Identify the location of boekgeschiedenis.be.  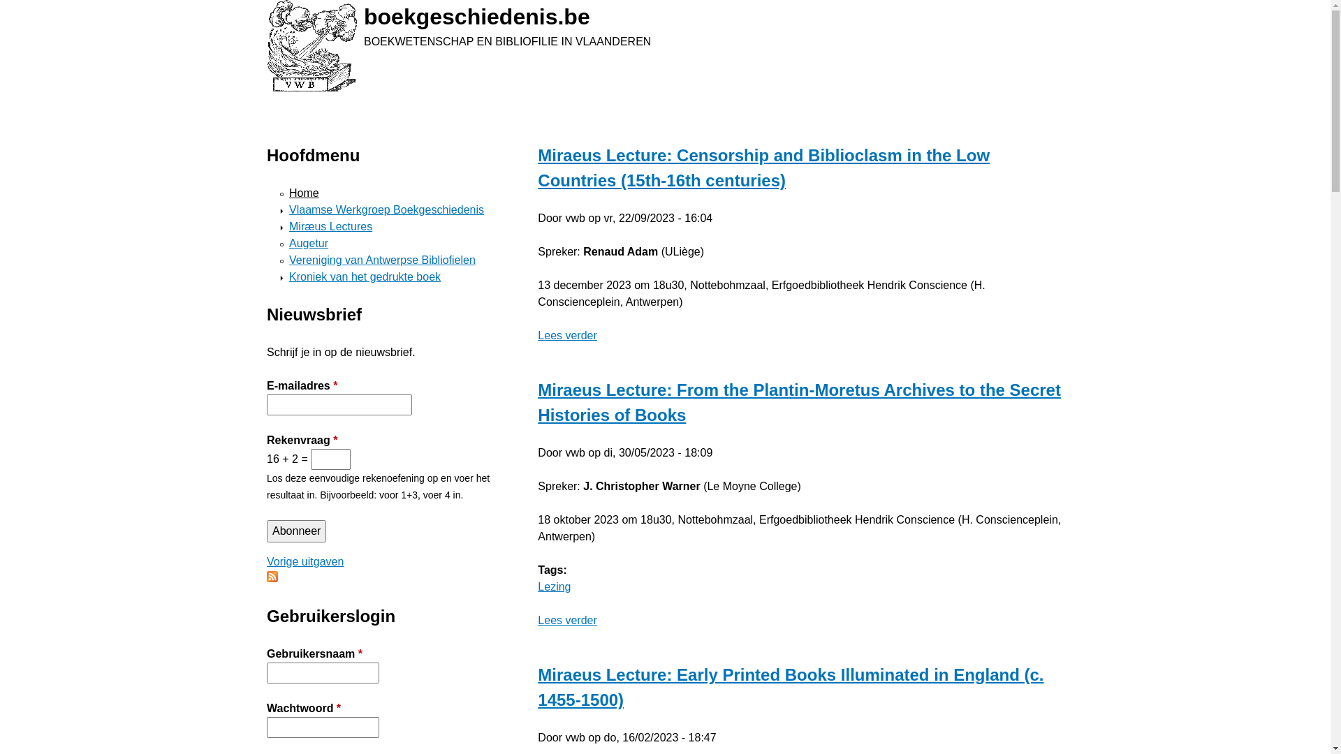
(477, 17).